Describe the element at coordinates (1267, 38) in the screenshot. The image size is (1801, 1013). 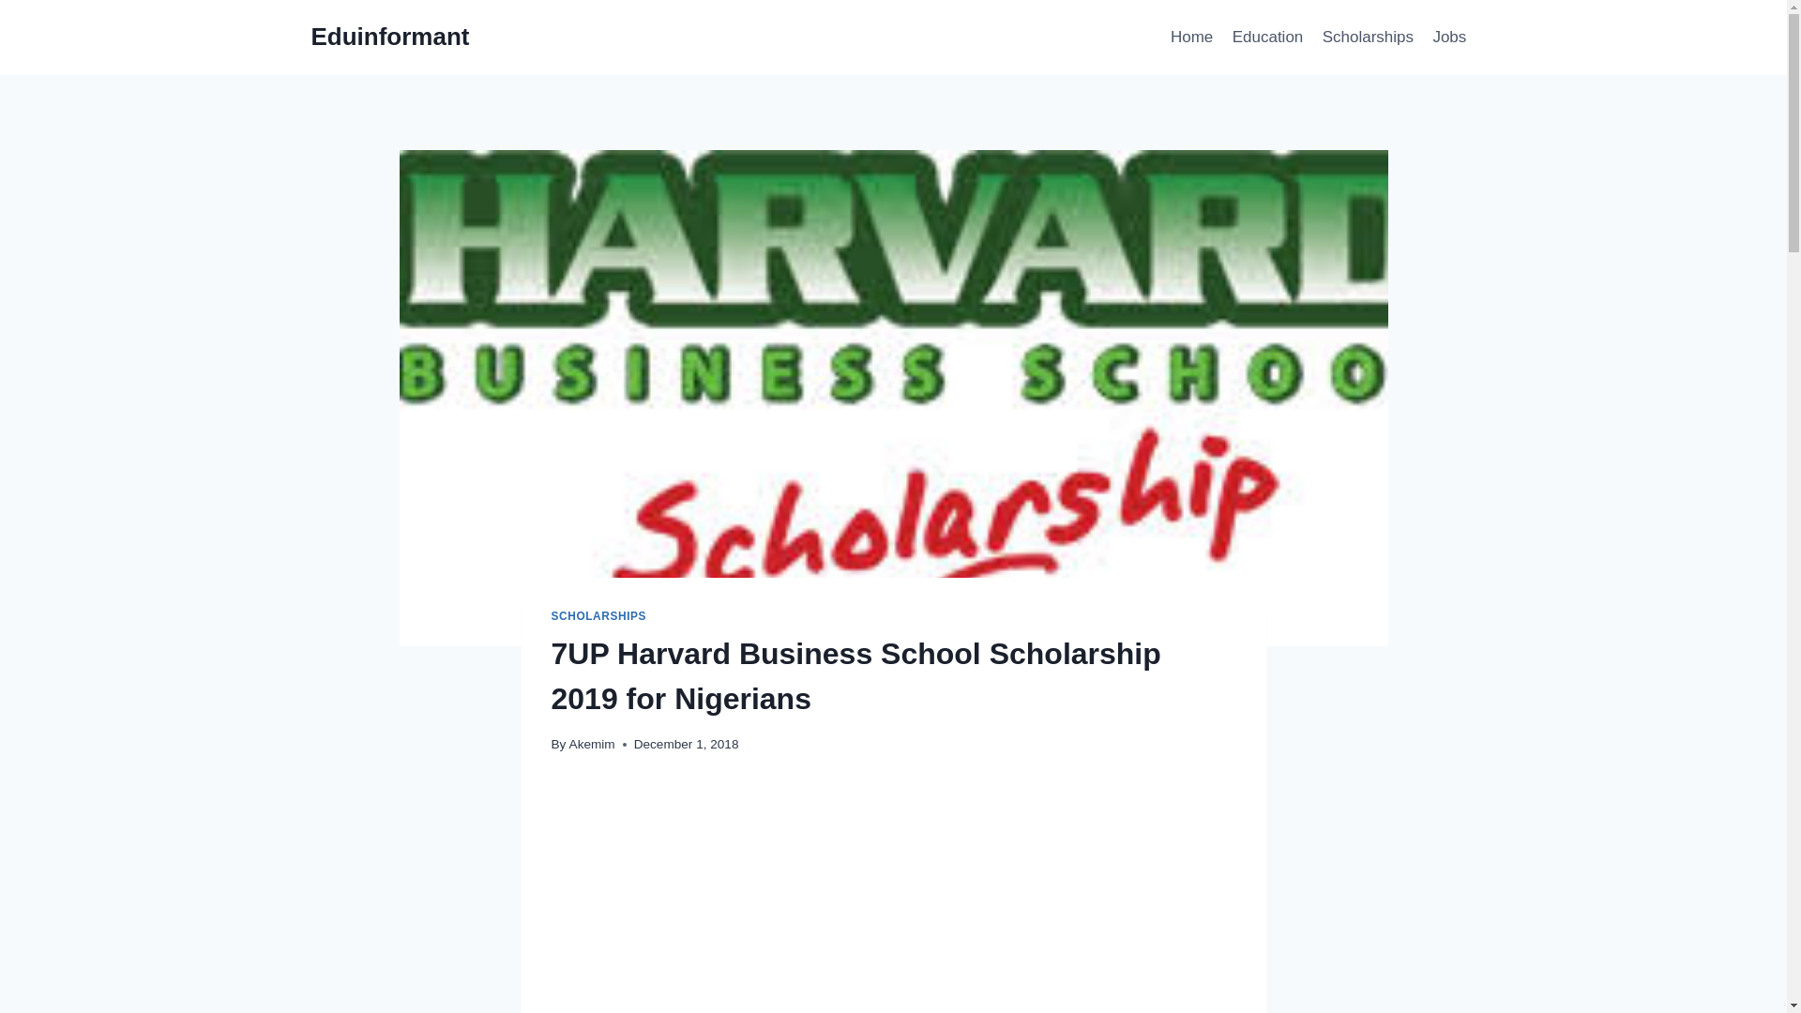
I see `Education` at that location.